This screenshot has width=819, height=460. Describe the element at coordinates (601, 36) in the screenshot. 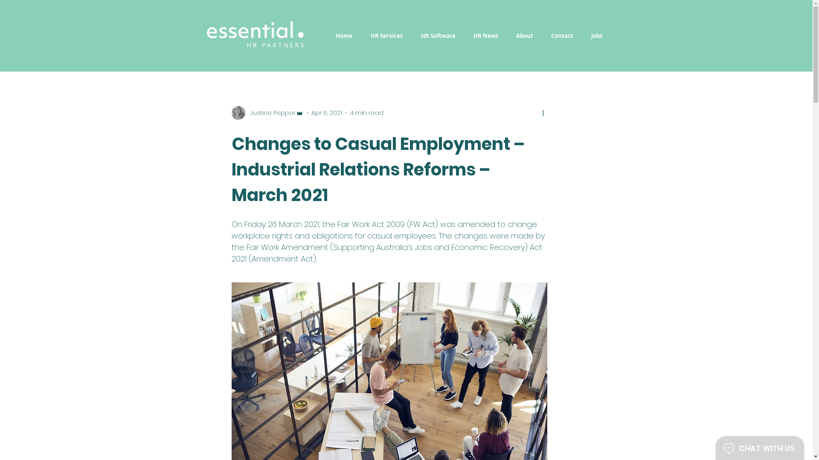

I see `Jobs` at that location.